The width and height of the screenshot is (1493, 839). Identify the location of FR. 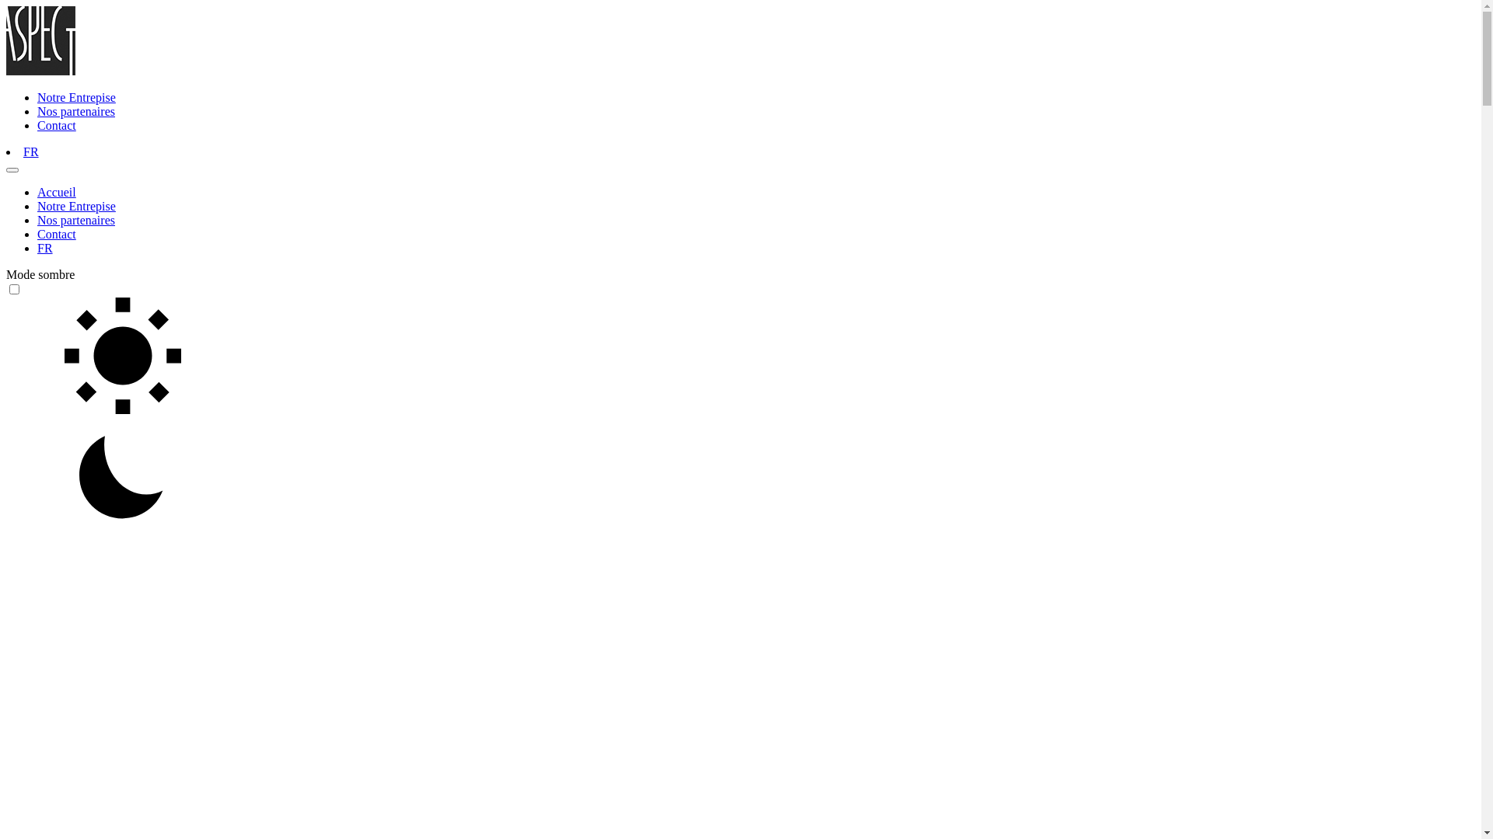
(45, 249).